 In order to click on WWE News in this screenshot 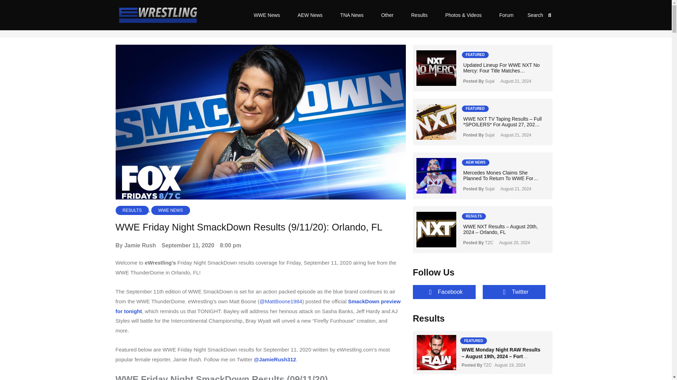, I will do `click(267, 15)`.